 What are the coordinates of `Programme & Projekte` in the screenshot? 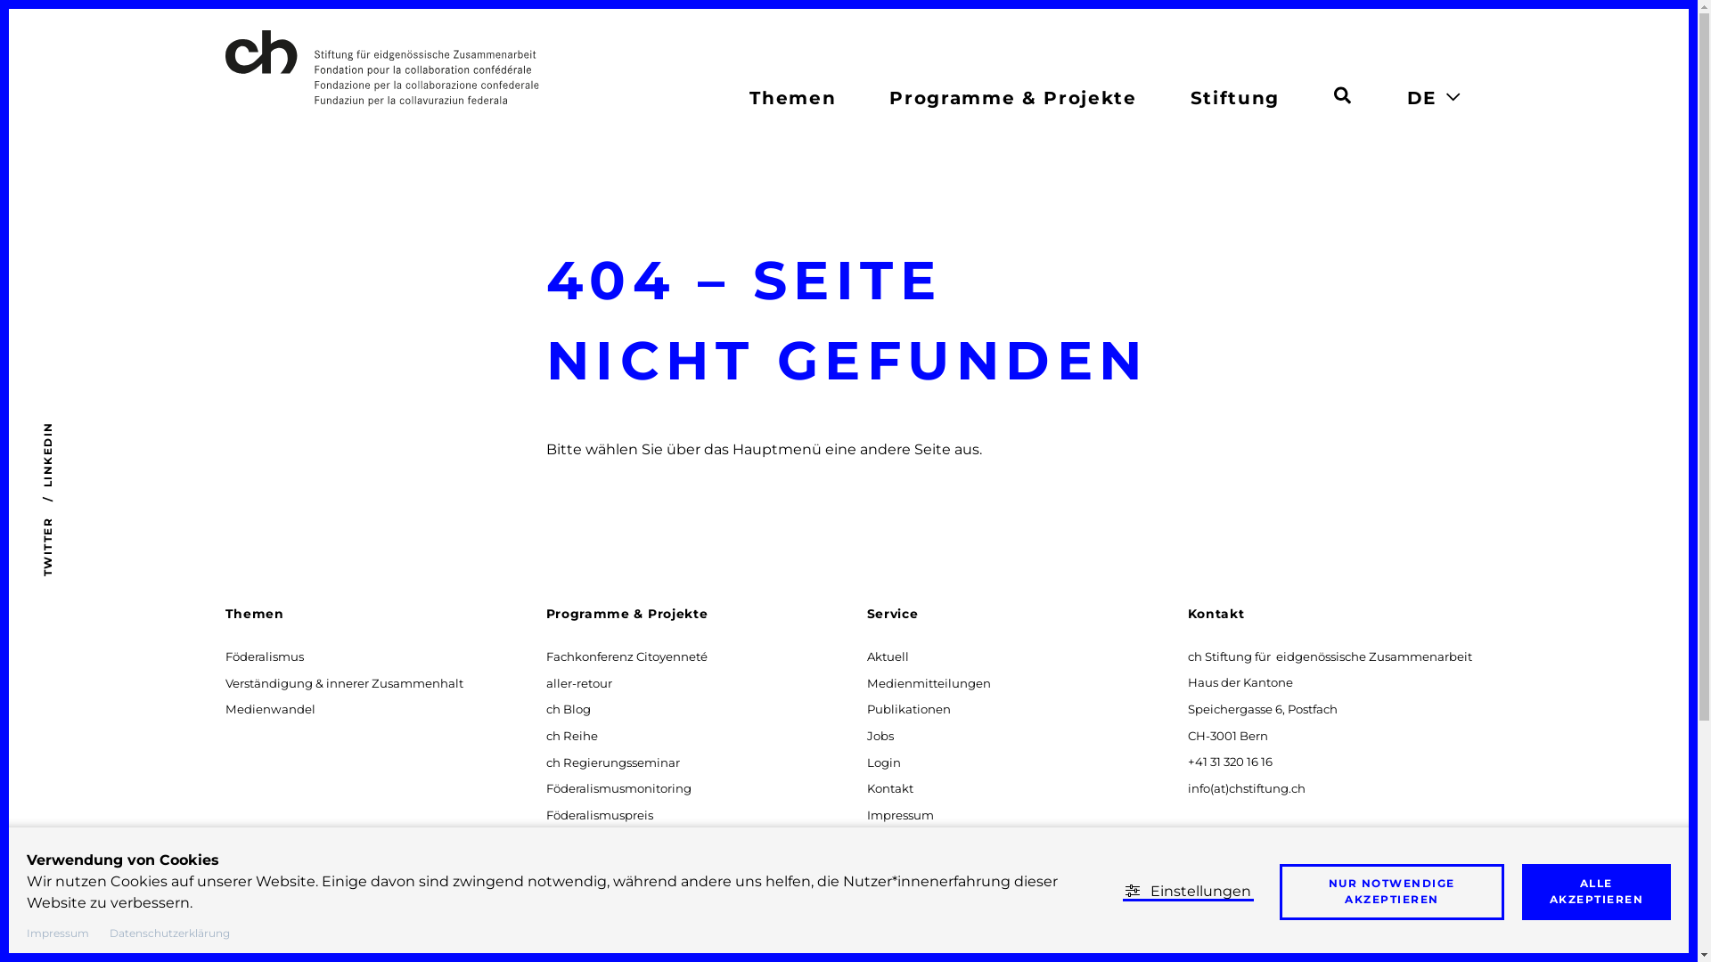 It's located at (626, 614).